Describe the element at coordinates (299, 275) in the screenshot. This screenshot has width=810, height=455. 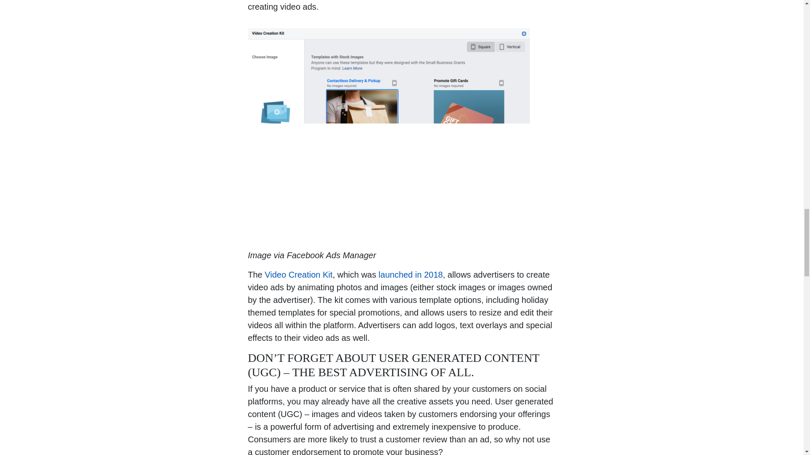
I see `Video Creation Kit` at that location.